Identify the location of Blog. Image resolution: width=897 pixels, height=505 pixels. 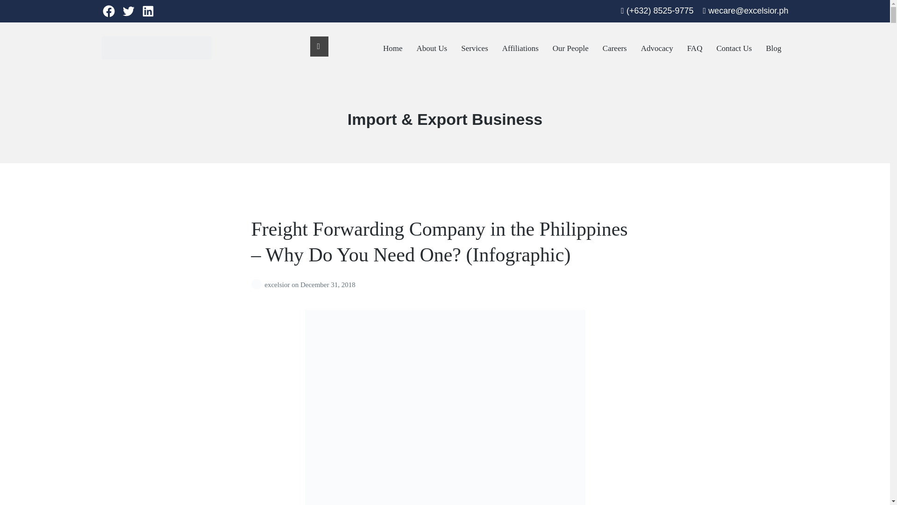
(774, 49).